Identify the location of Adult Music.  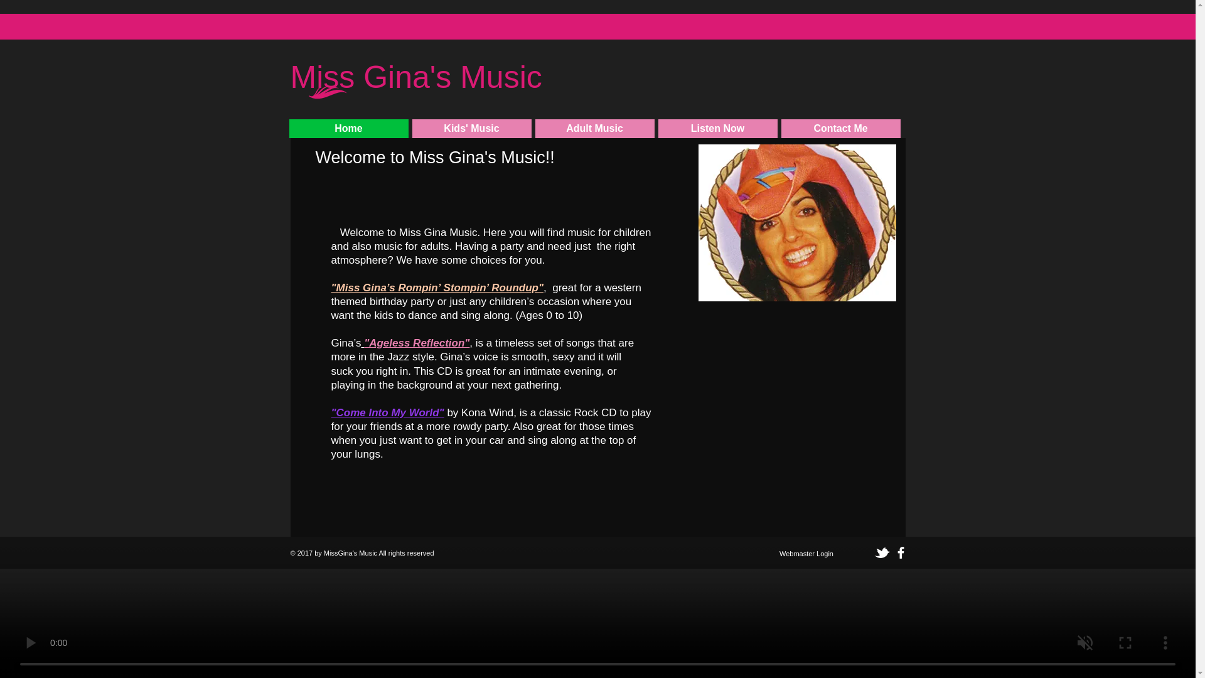
(594, 129).